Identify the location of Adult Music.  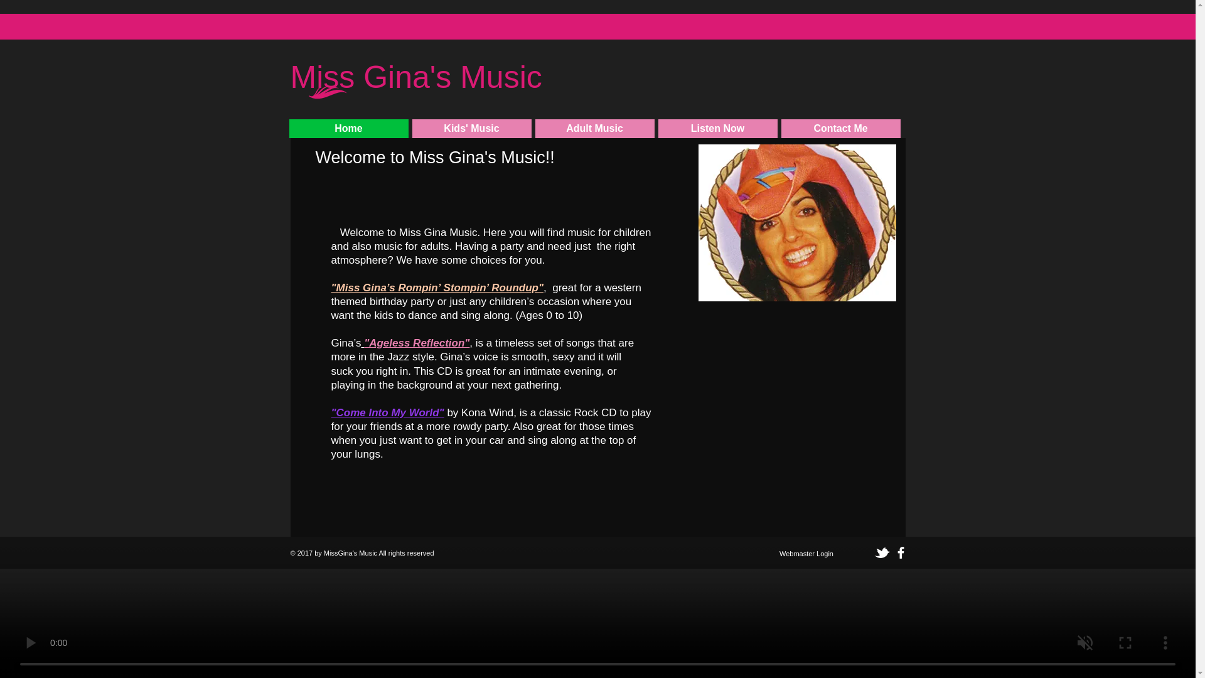
(594, 129).